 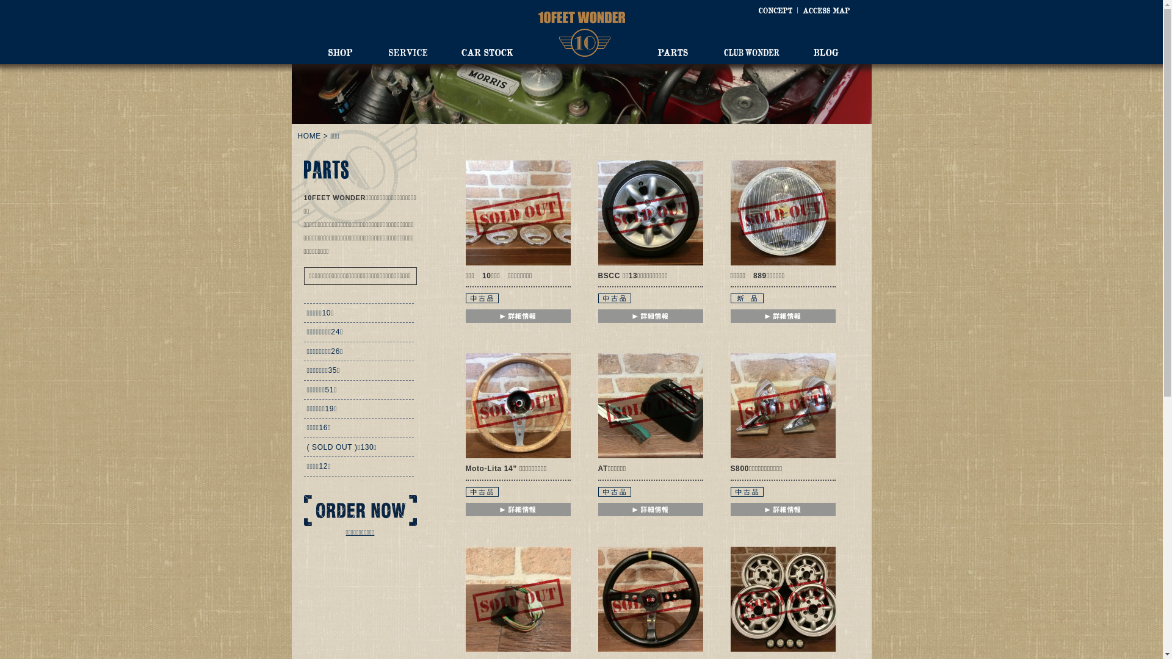 What do you see at coordinates (672, 52) in the screenshot?
I see `PARTS` at bounding box center [672, 52].